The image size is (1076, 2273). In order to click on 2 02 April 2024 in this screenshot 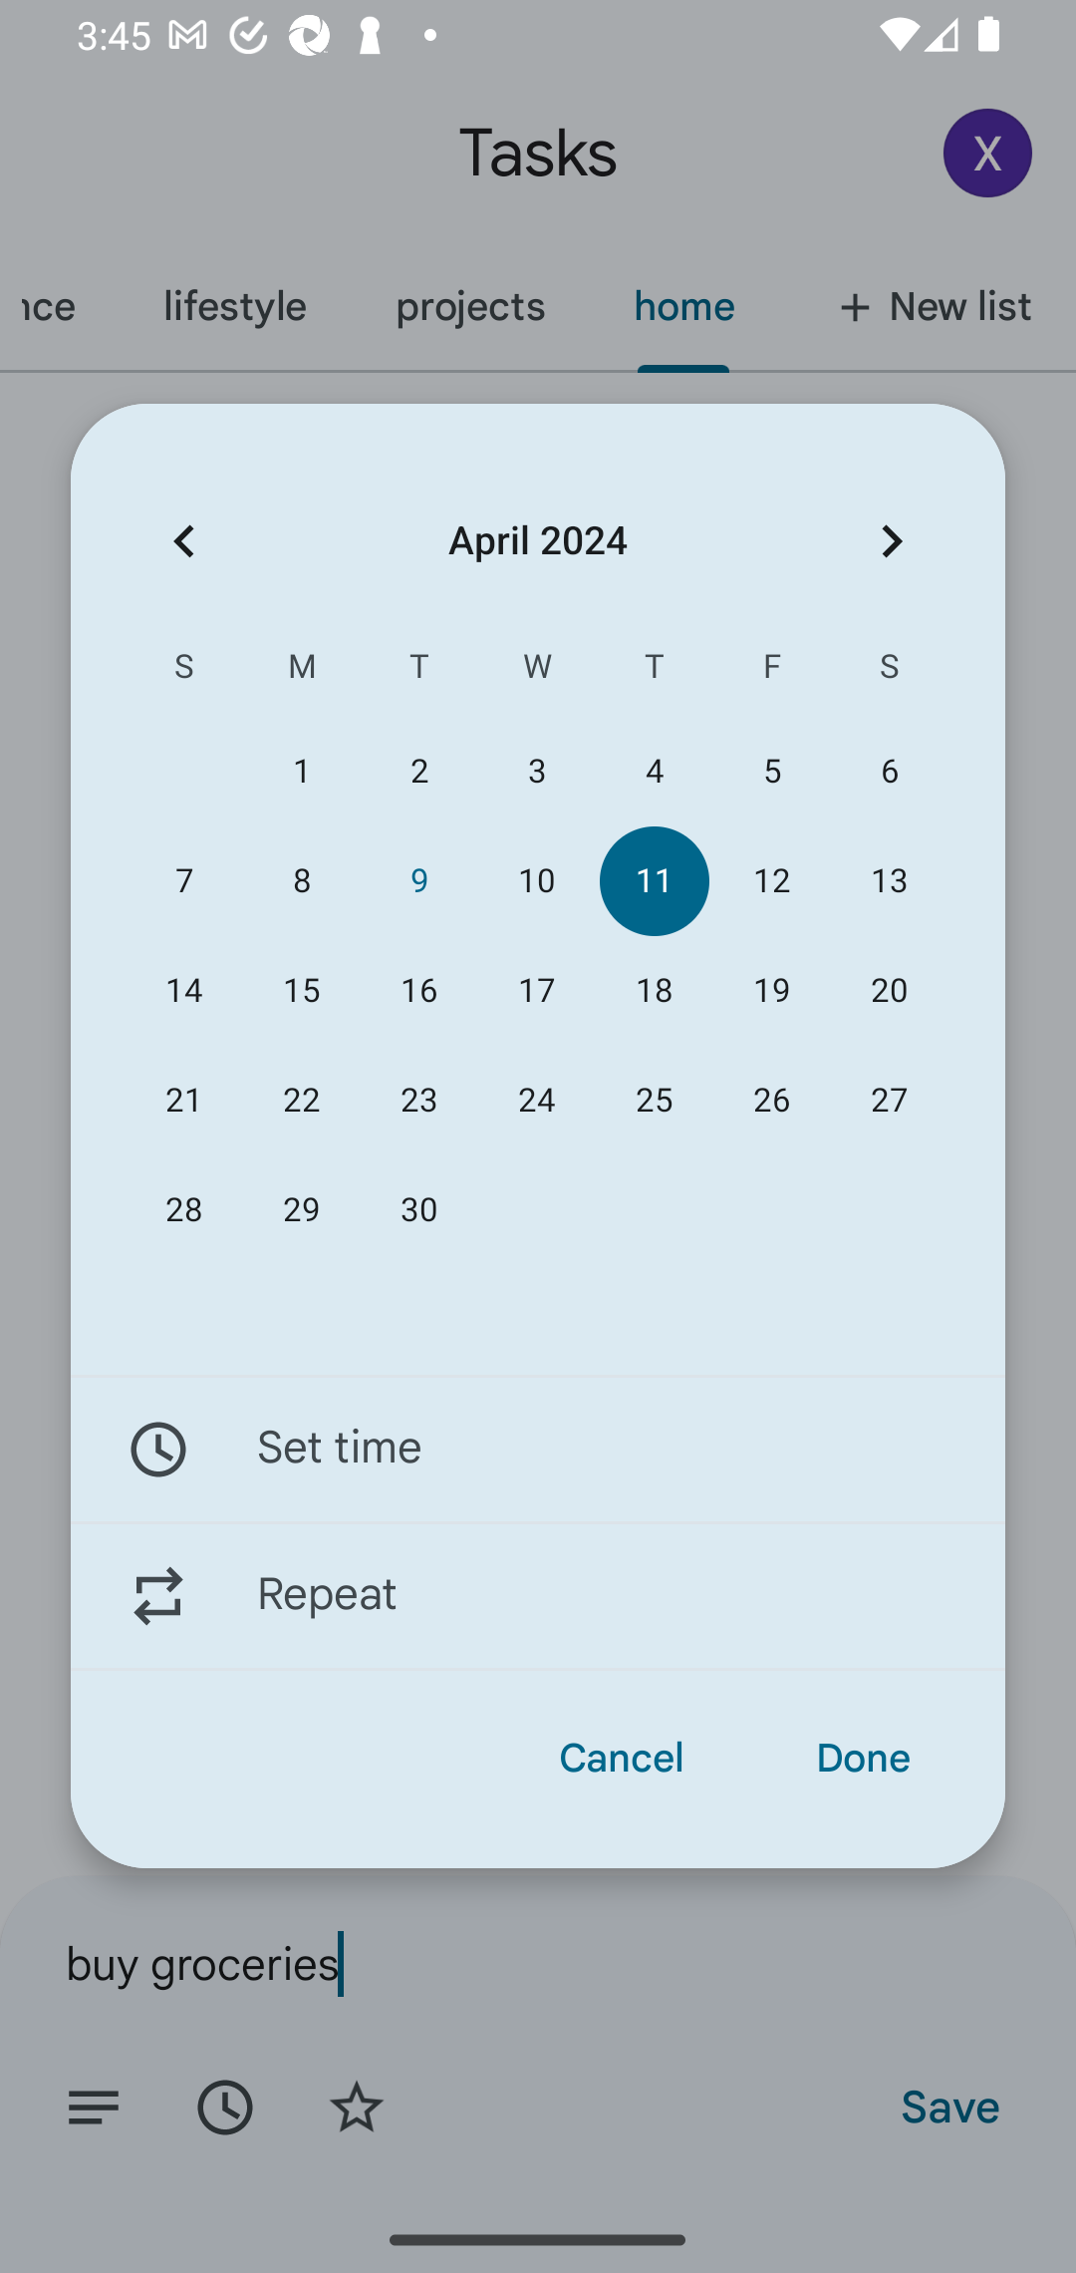, I will do `click(418, 772)`.